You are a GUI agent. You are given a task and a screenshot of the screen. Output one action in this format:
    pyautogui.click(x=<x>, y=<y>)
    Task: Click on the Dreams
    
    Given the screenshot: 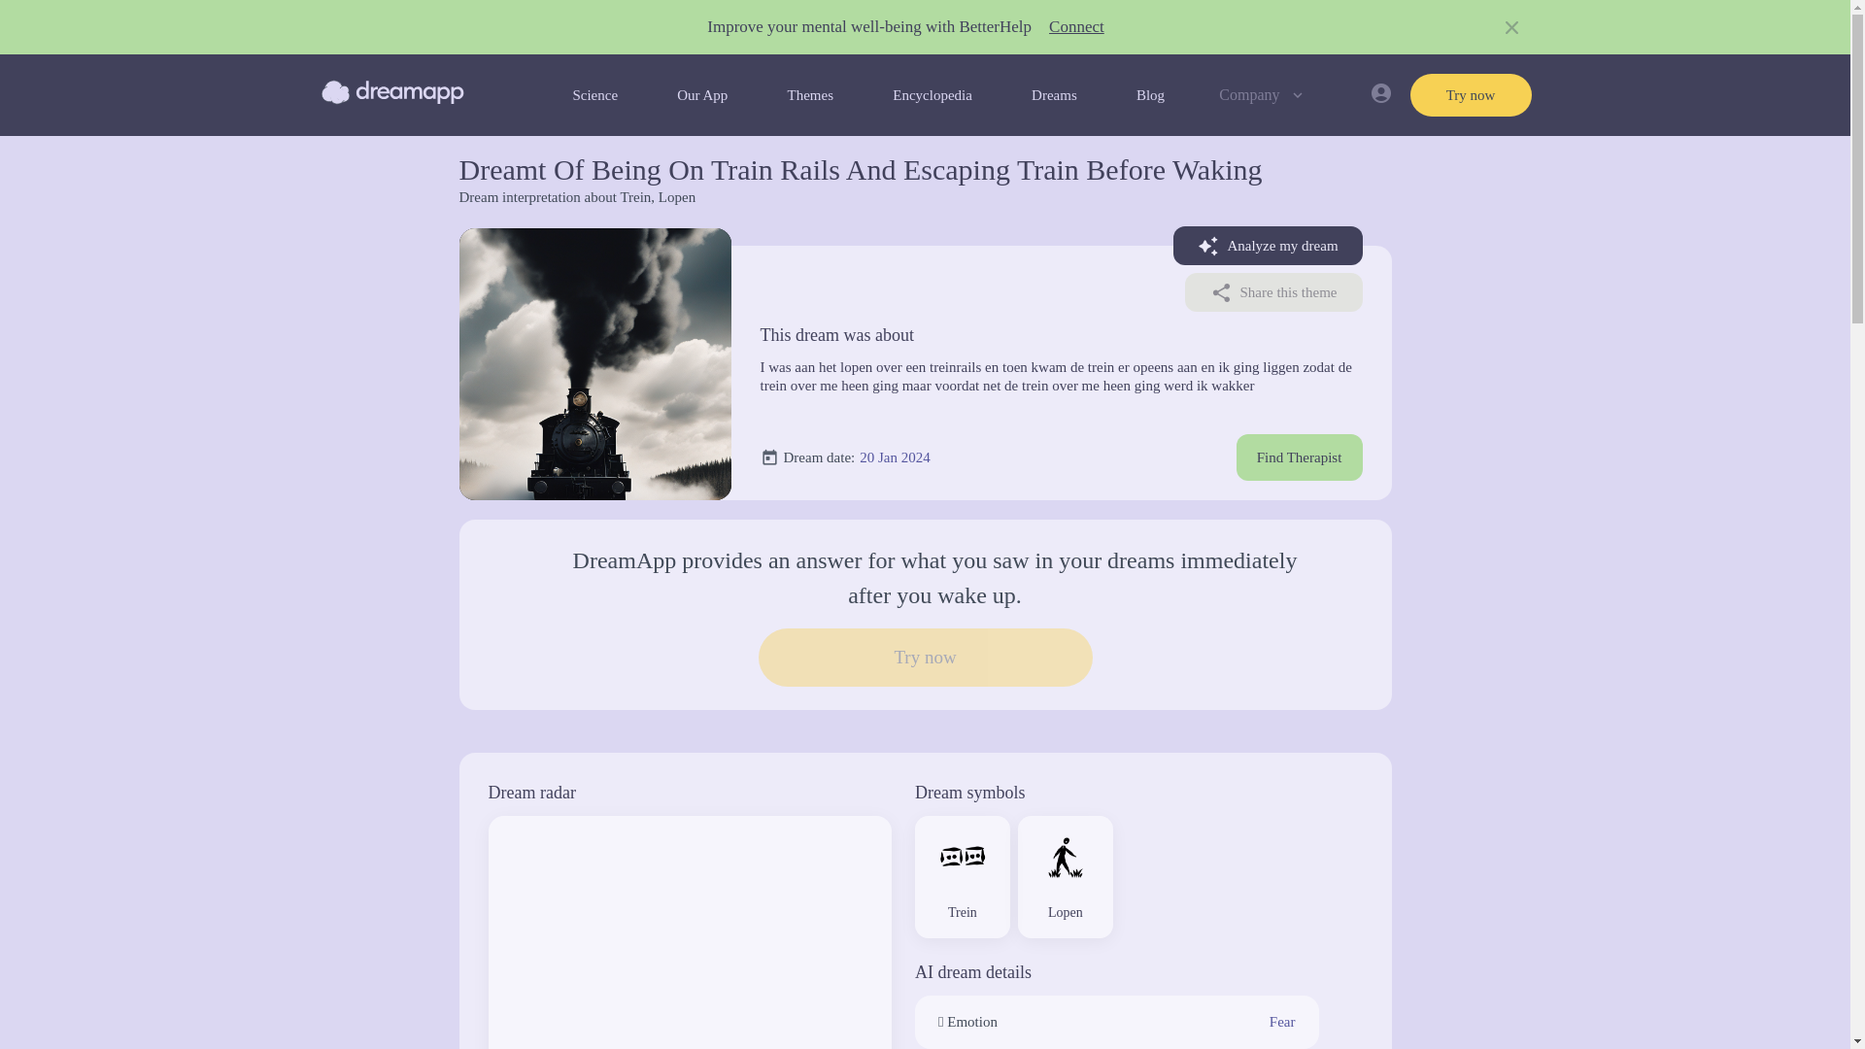 What is the action you would take?
    pyautogui.click(x=1054, y=94)
    